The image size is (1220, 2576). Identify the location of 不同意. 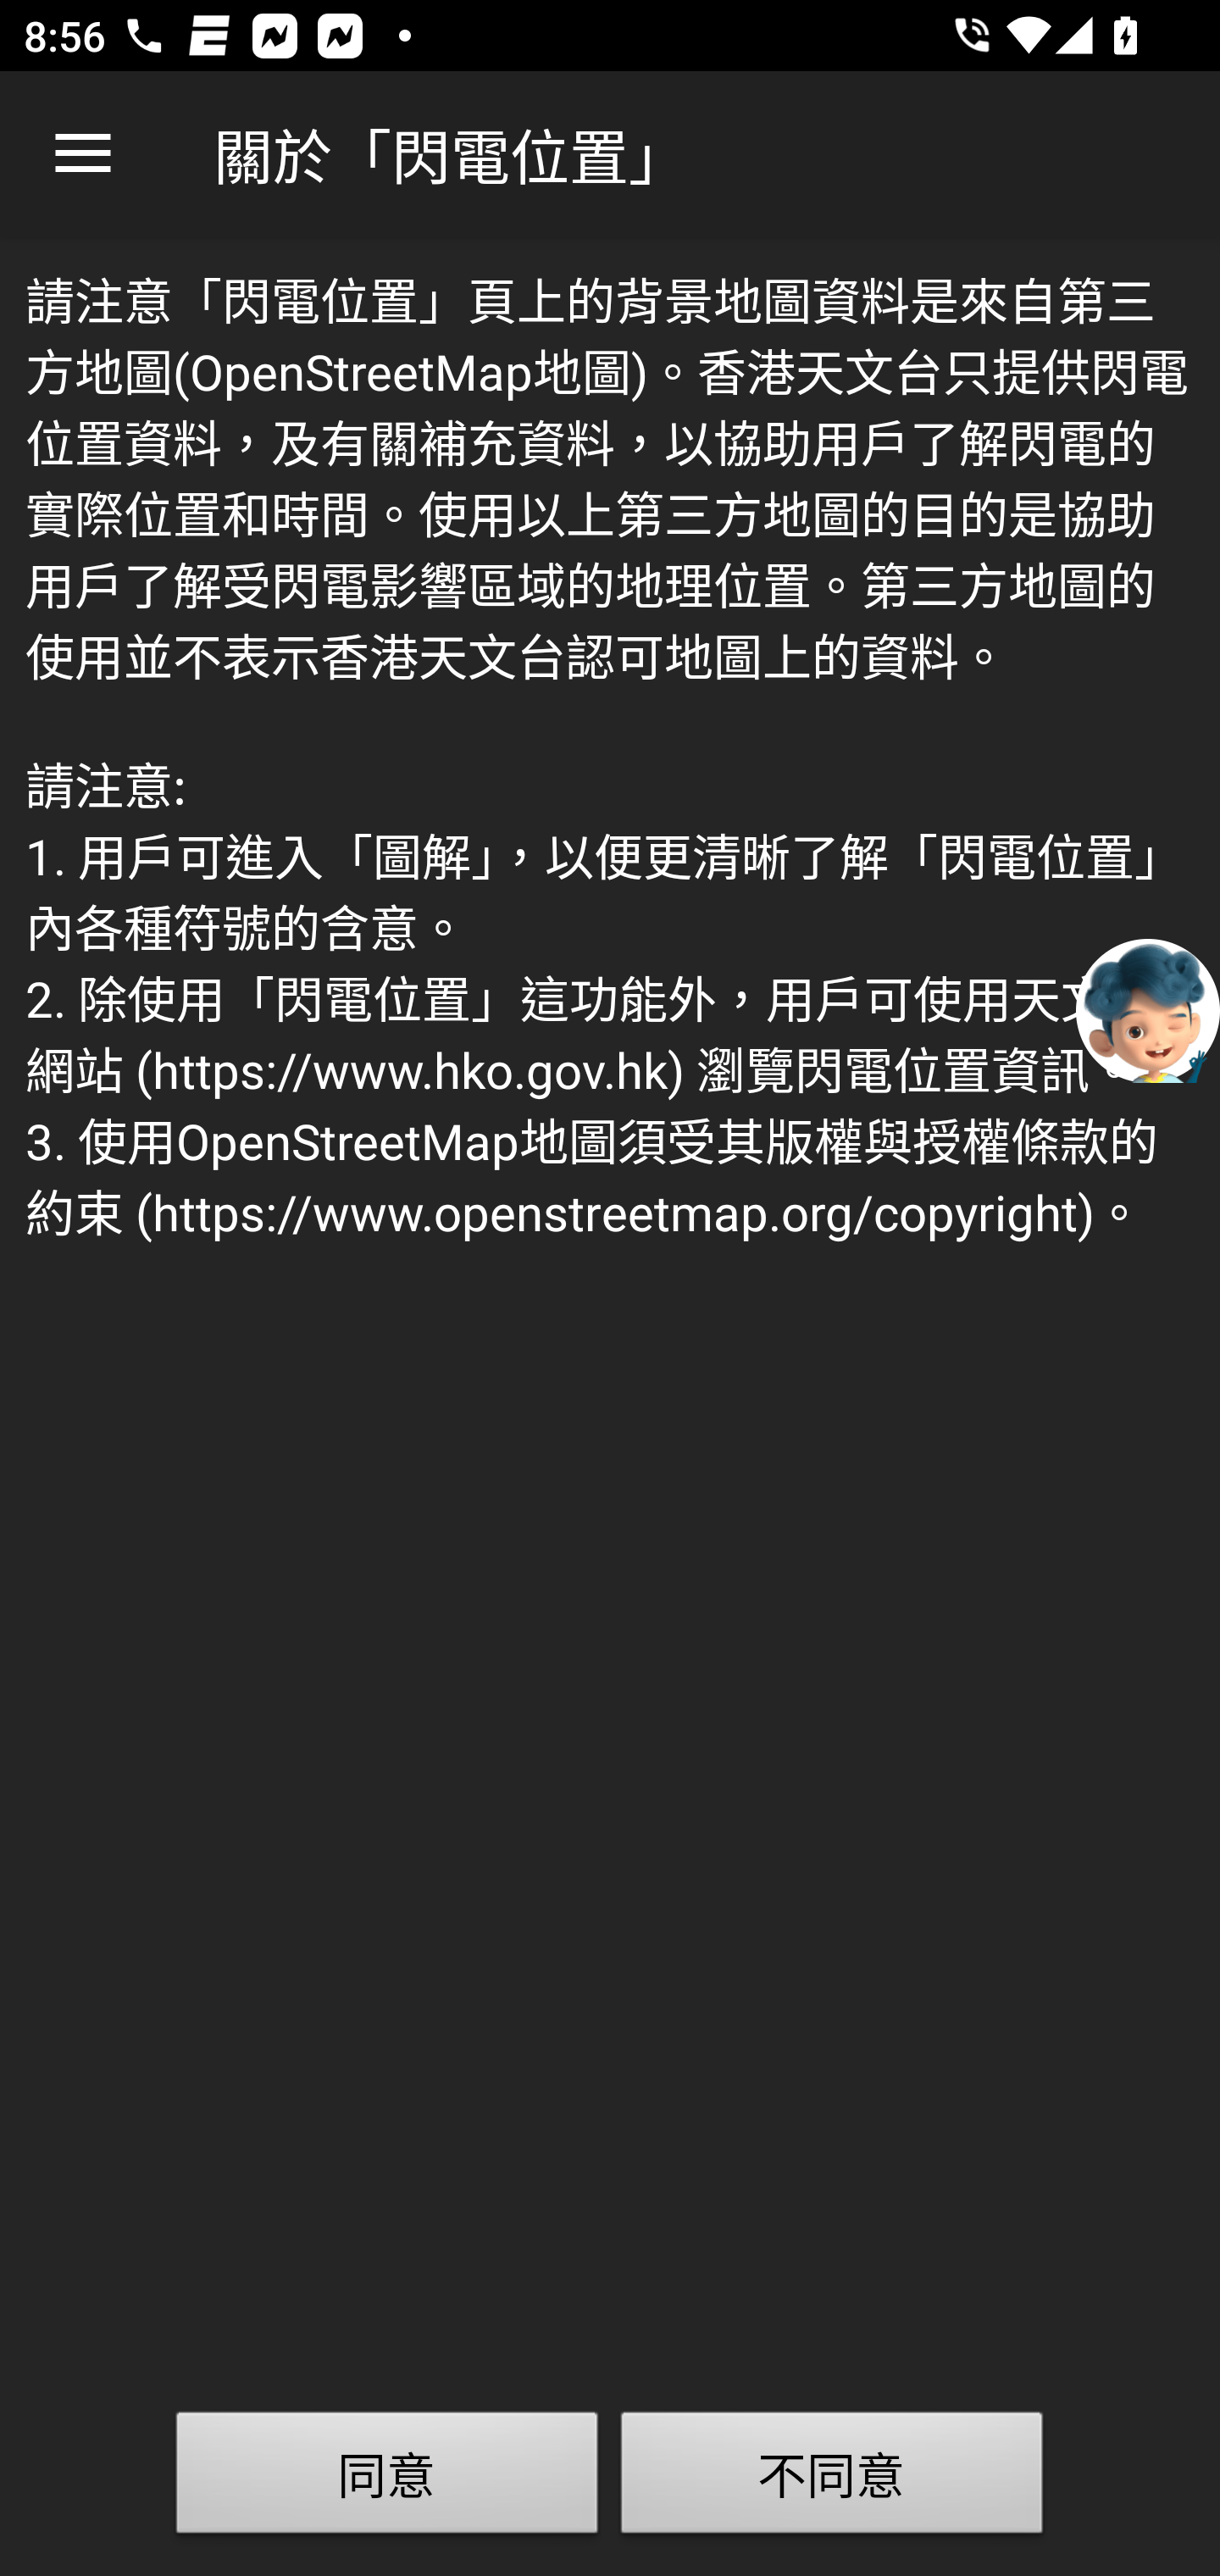
(832, 2479).